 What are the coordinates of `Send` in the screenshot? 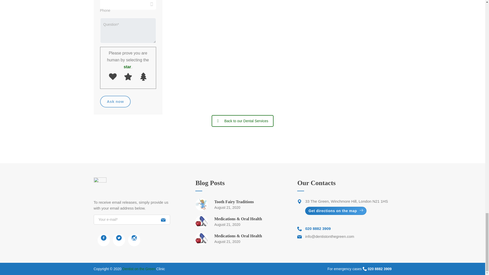 It's located at (163, 219).